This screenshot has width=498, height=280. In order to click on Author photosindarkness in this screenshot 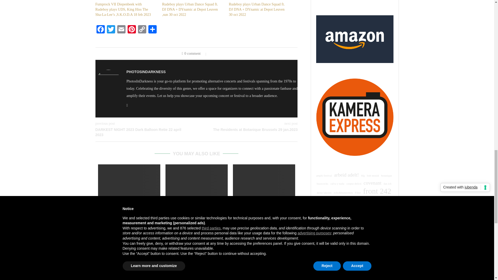, I will do `click(146, 72)`.